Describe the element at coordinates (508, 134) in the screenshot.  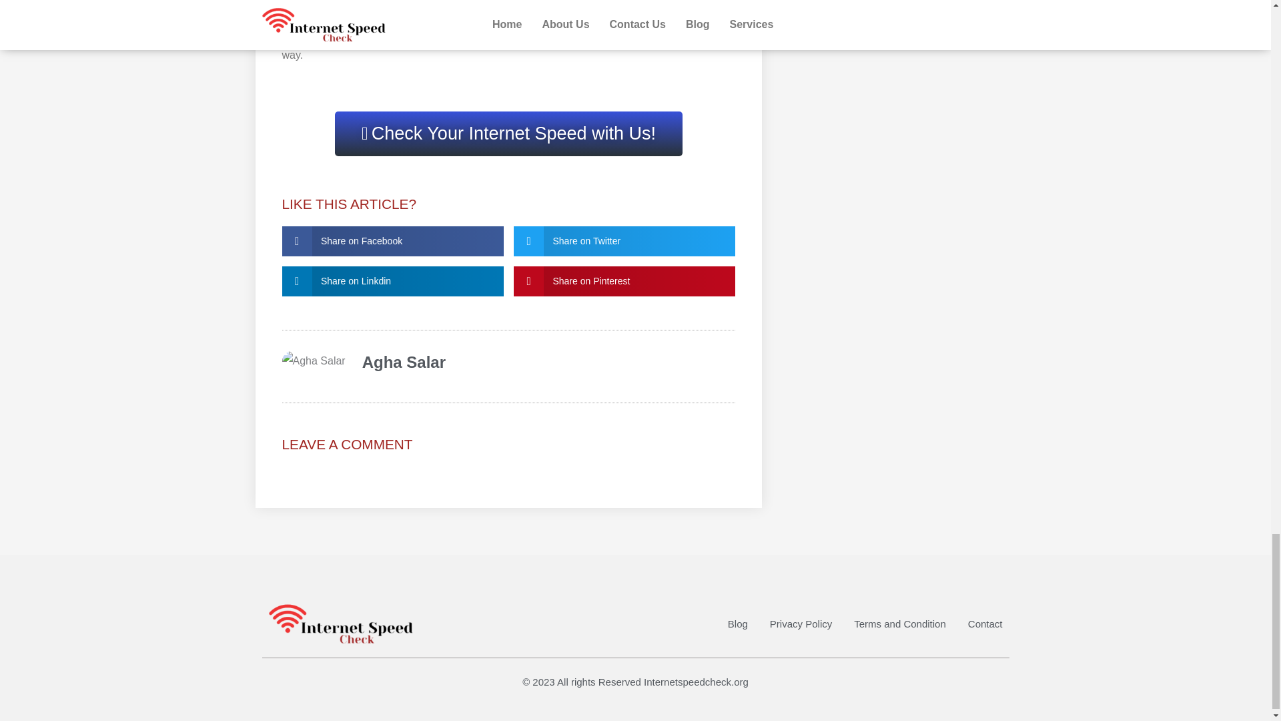
I see `Check Your Internet Speed with Us!` at that location.